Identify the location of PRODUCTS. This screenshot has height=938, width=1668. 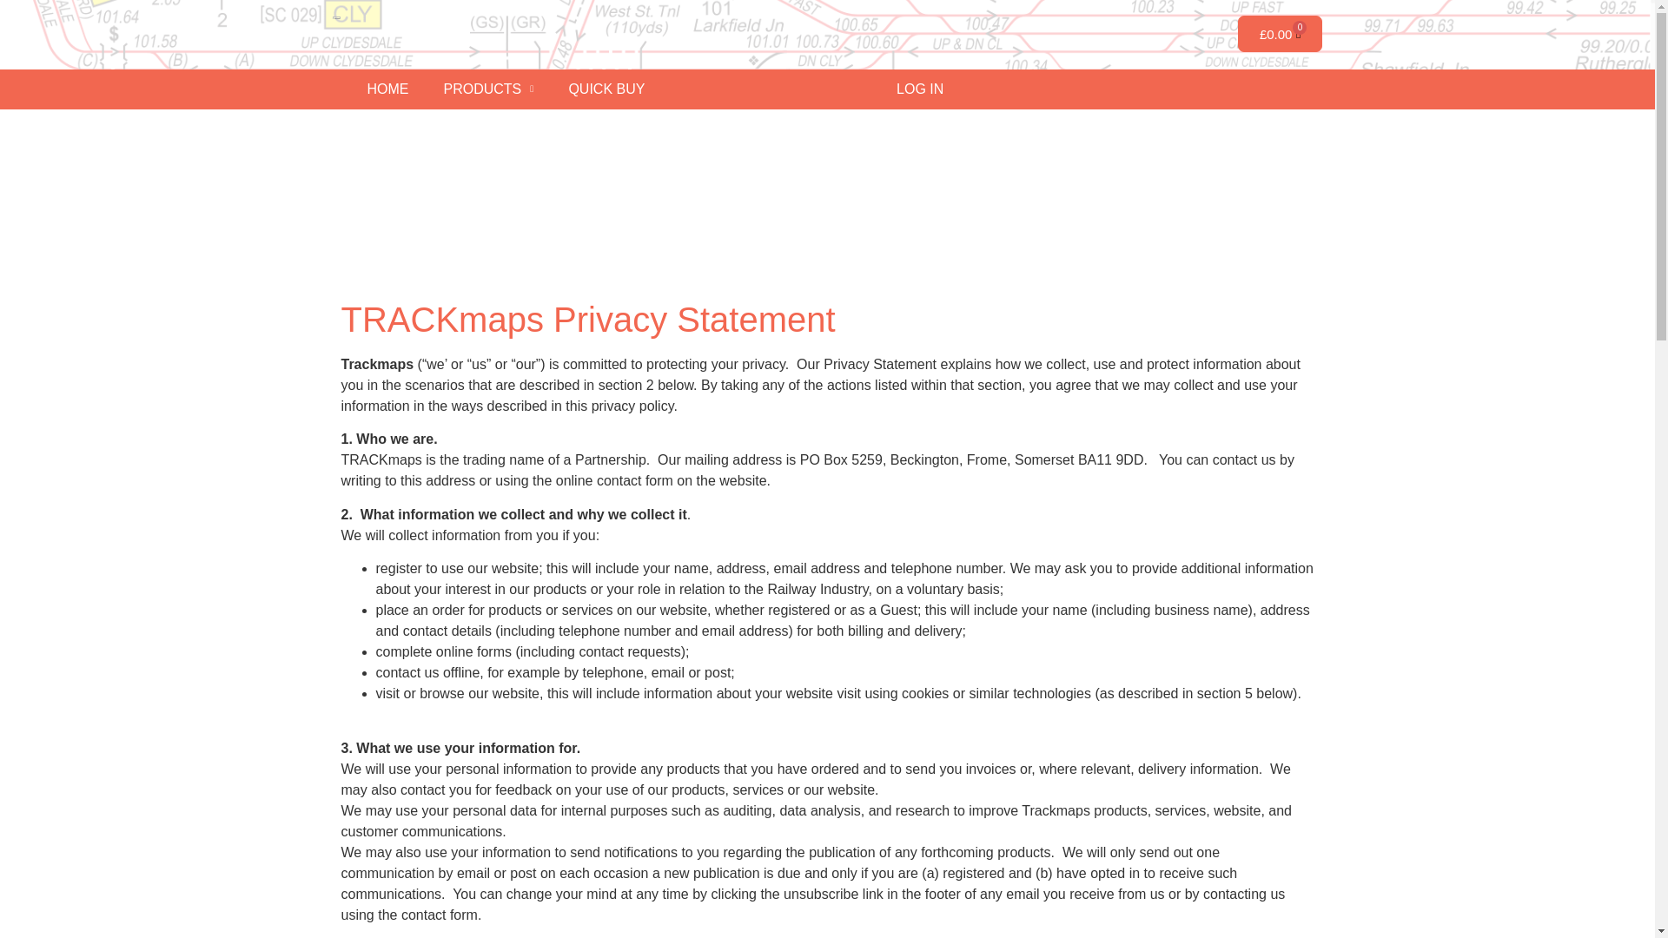
(487, 89).